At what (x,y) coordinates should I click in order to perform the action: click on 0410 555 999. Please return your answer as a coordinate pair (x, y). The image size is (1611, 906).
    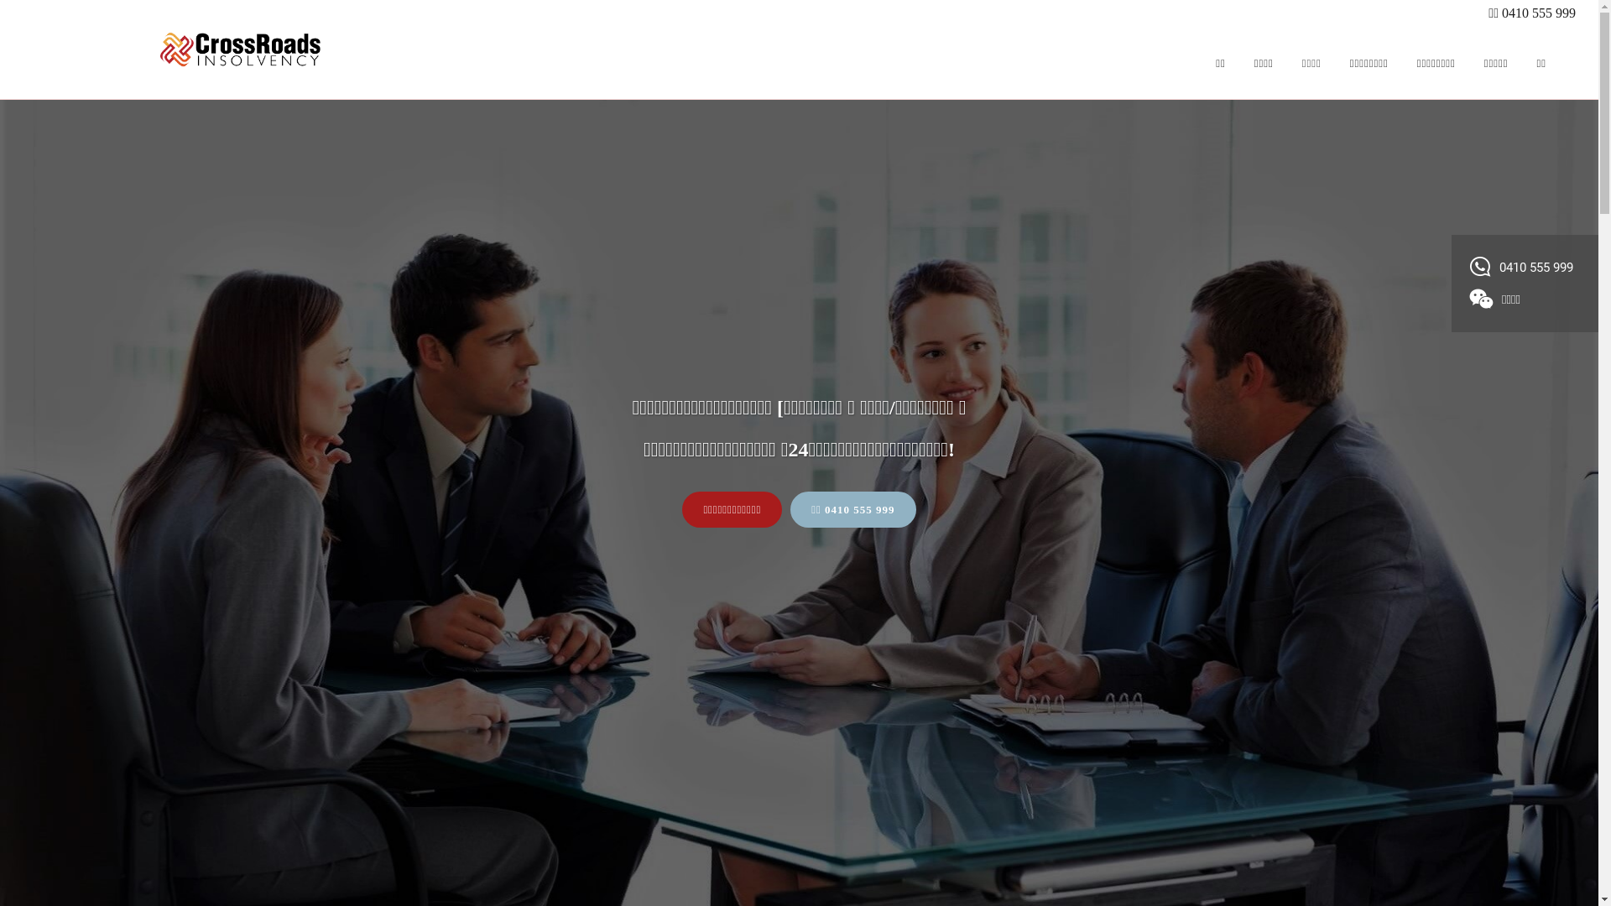
    Looking at the image, I should click on (1539, 13).